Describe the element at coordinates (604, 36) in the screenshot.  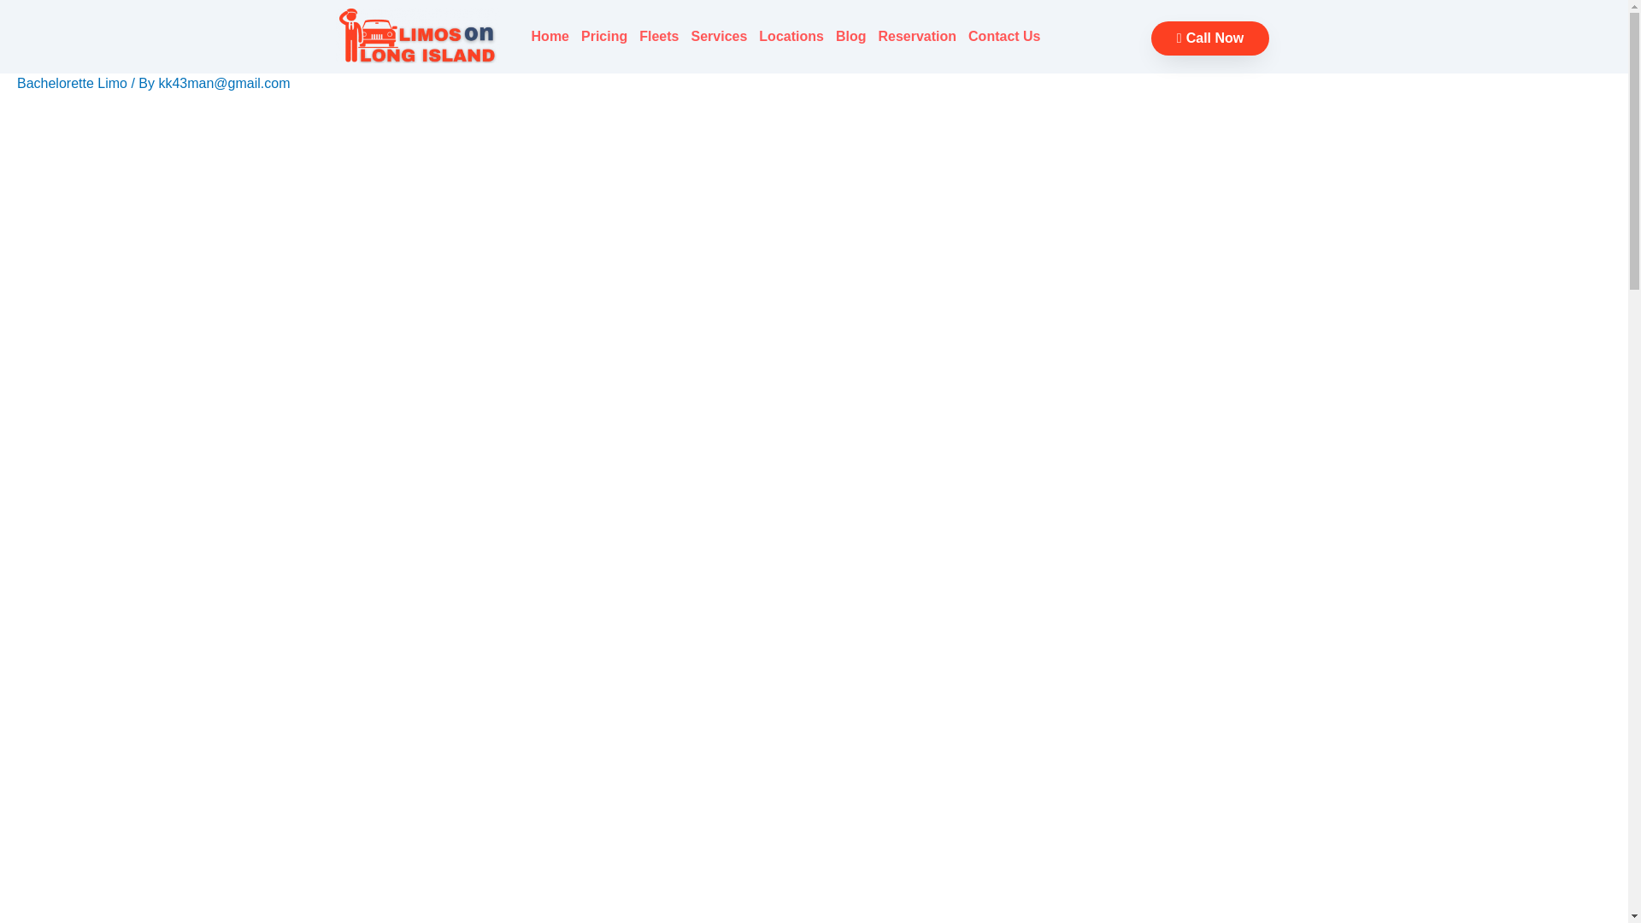
I see `Pricing` at that location.